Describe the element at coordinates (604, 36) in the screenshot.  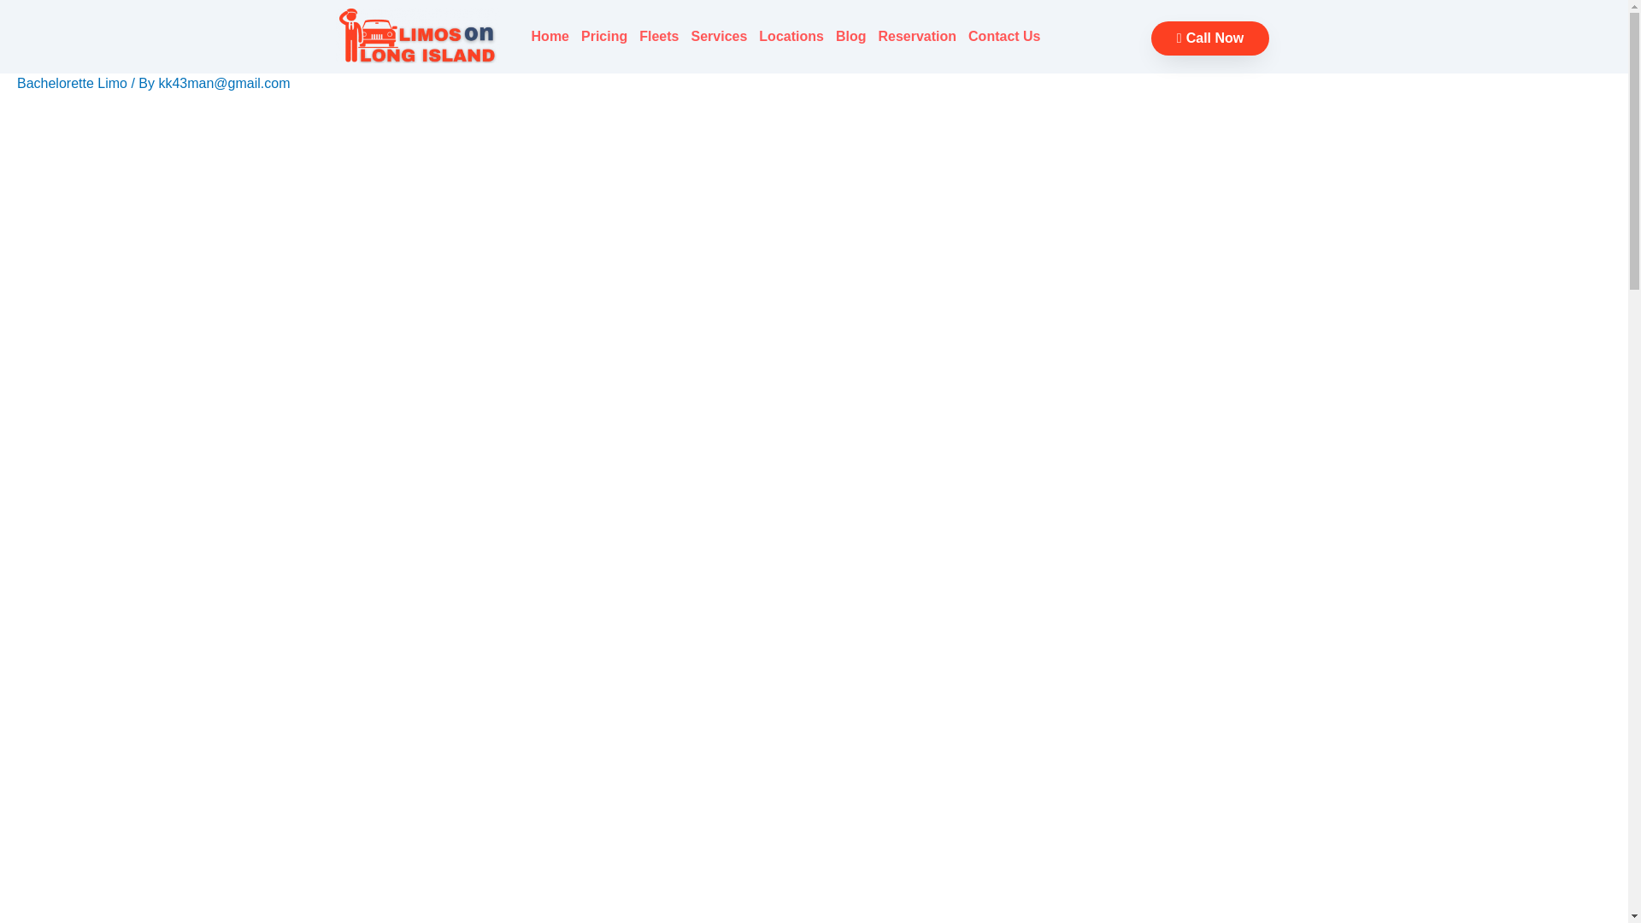
I see `Pricing` at that location.